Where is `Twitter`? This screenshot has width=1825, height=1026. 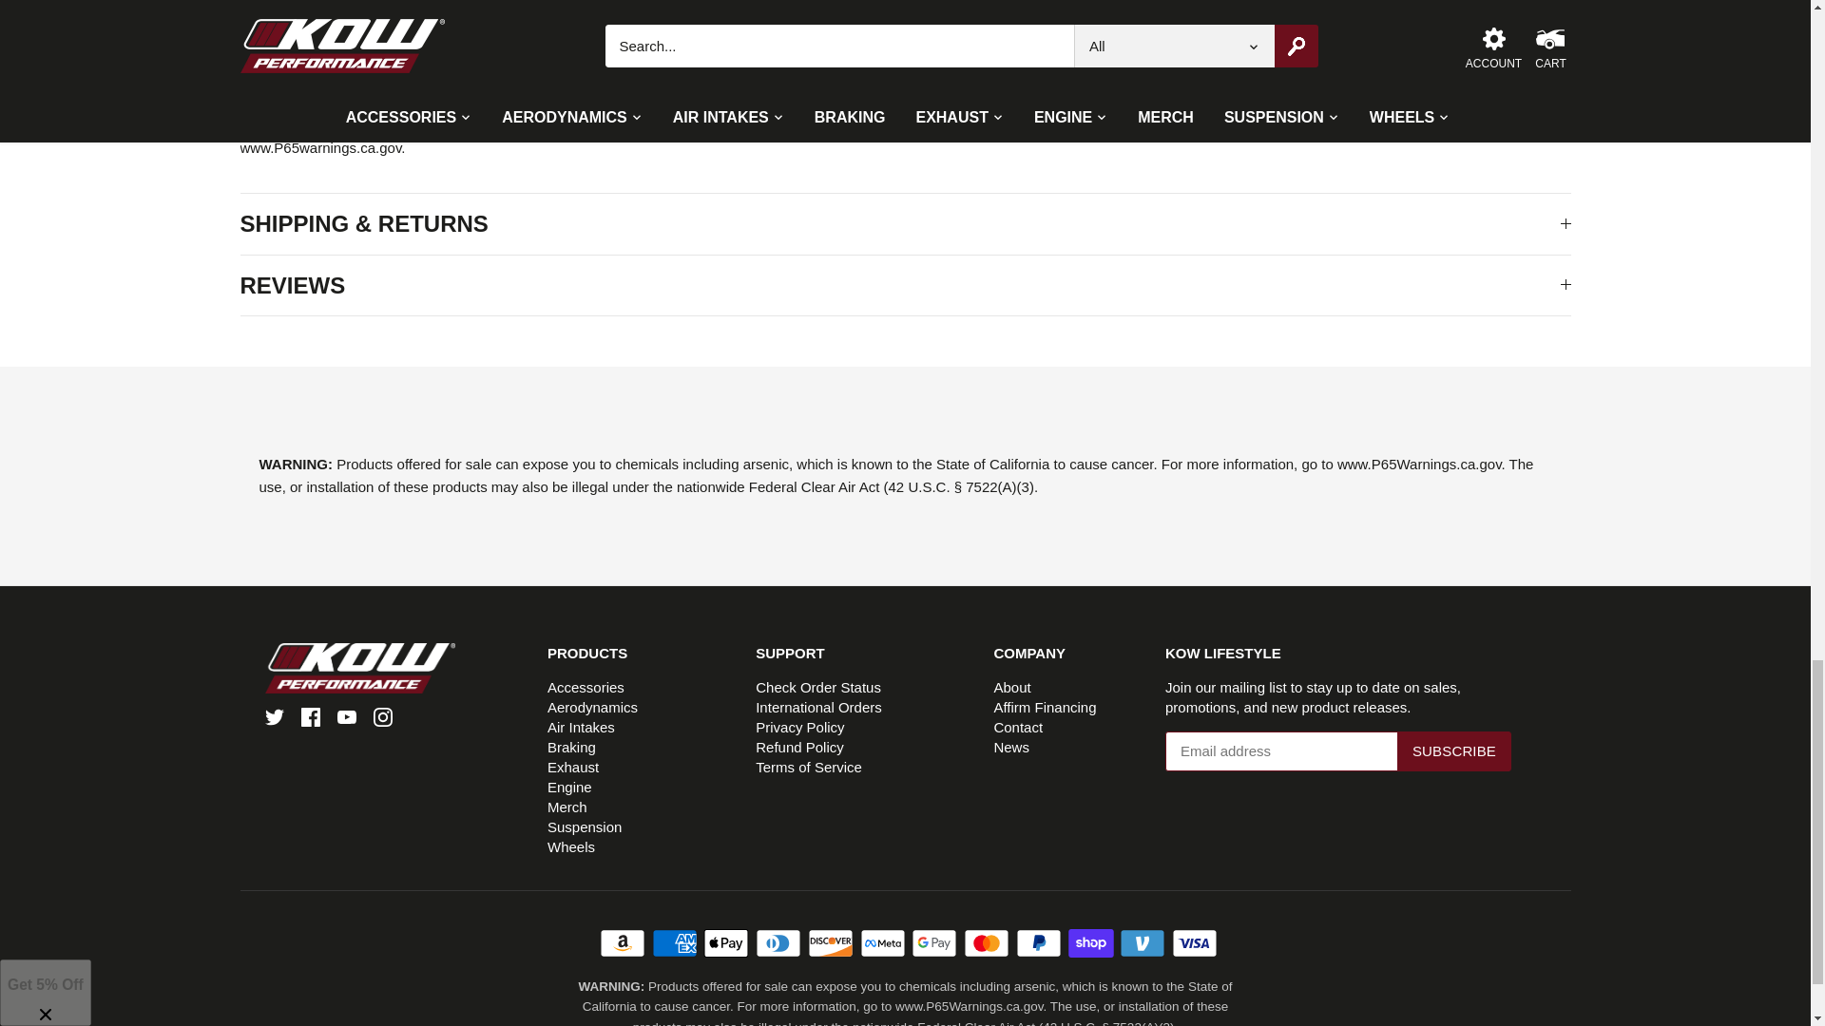 Twitter is located at coordinates (274, 716).